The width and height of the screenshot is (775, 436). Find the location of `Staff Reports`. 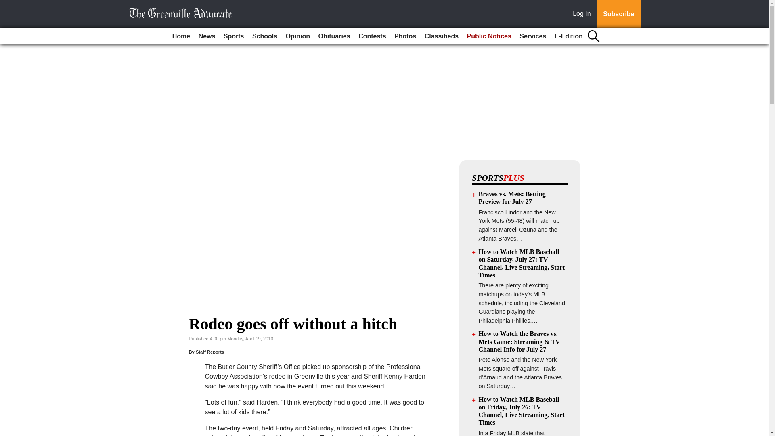

Staff Reports is located at coordinates (210, 352).